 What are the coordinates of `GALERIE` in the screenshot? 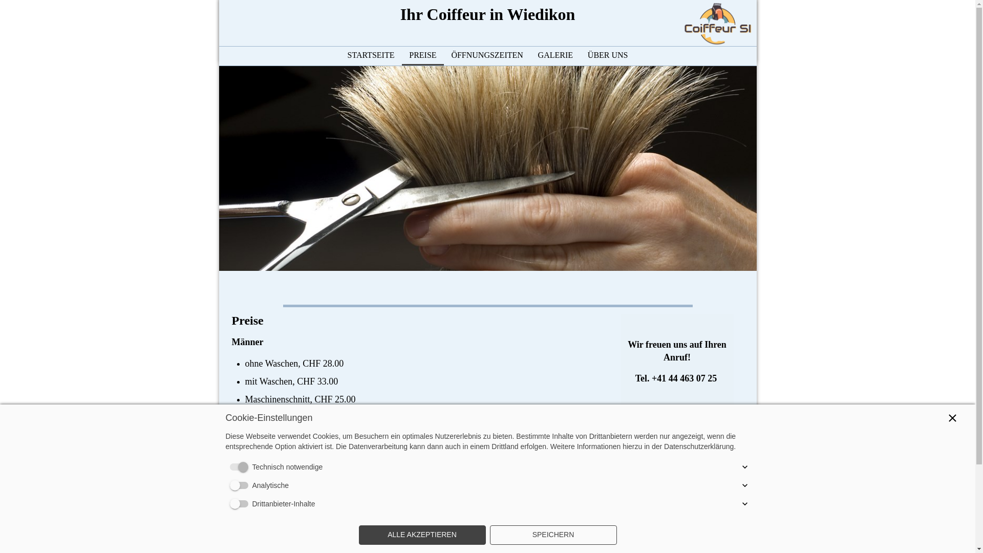 It's located at (555, 55).